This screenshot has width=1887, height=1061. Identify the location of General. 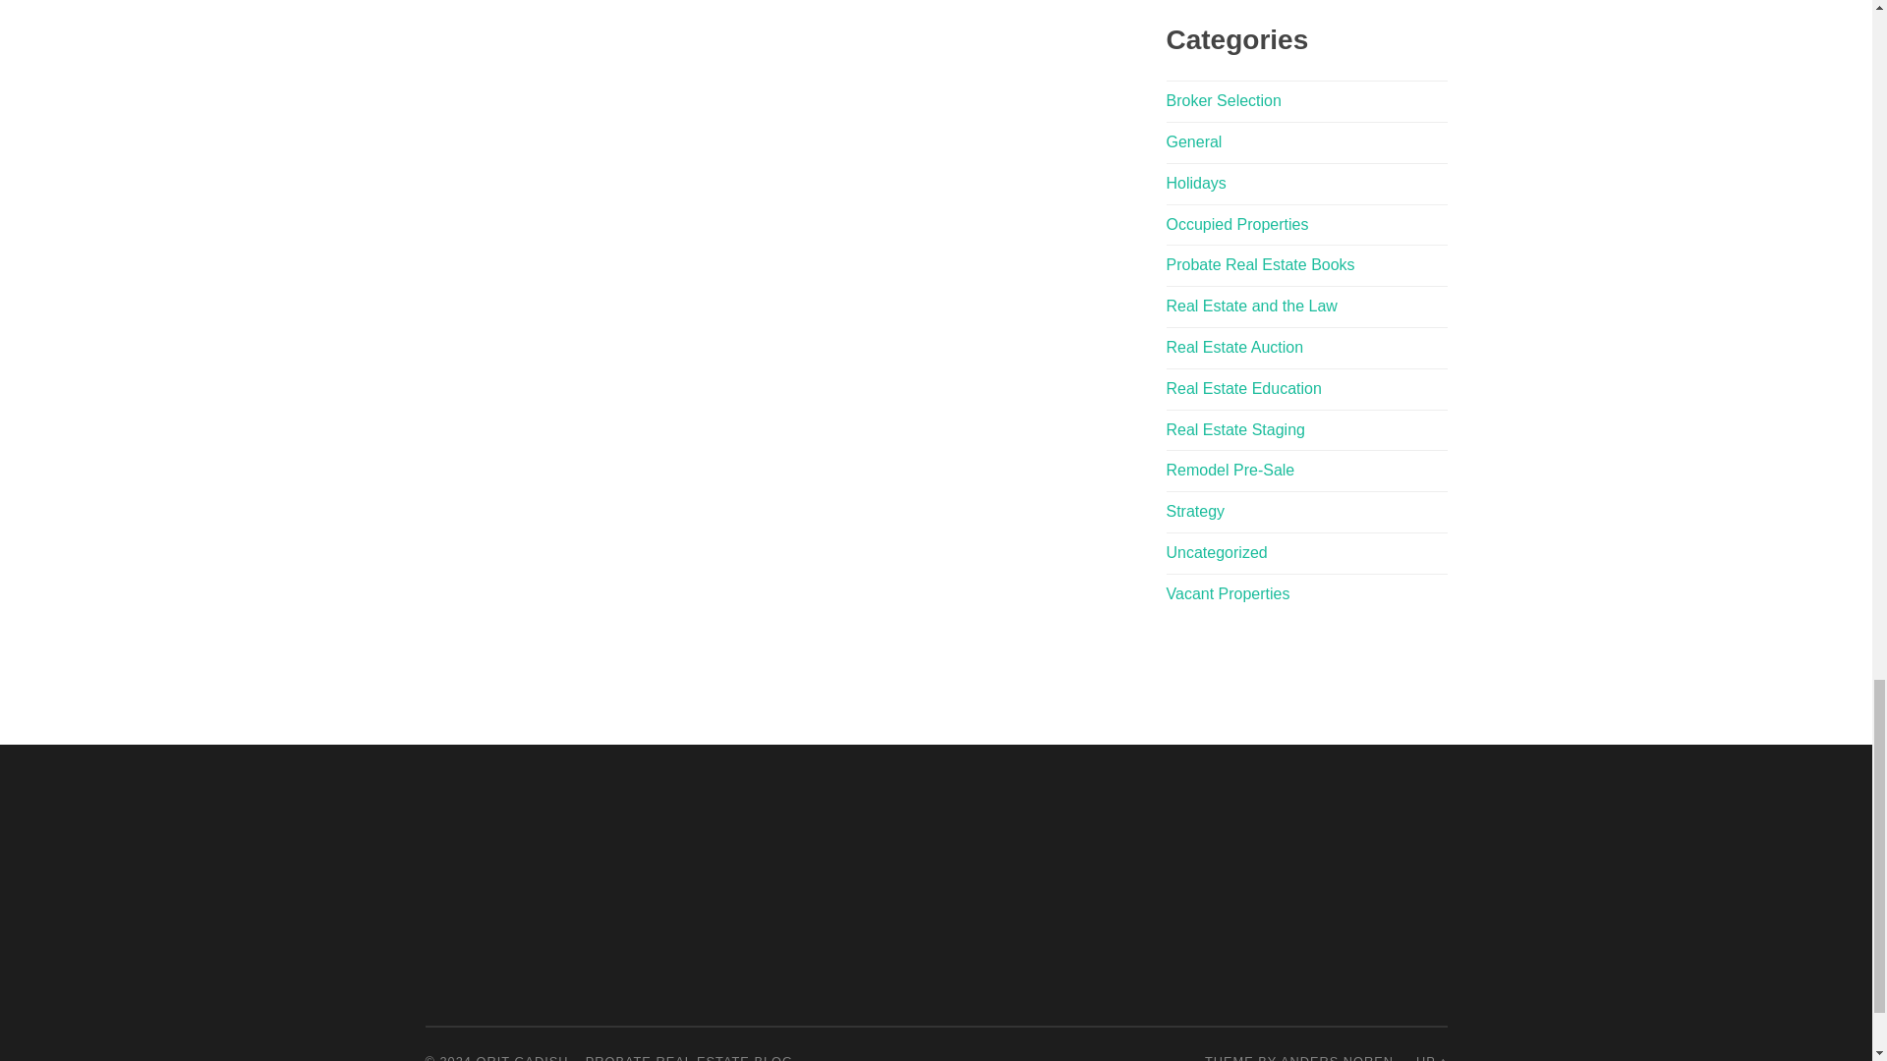
(1193, 141).